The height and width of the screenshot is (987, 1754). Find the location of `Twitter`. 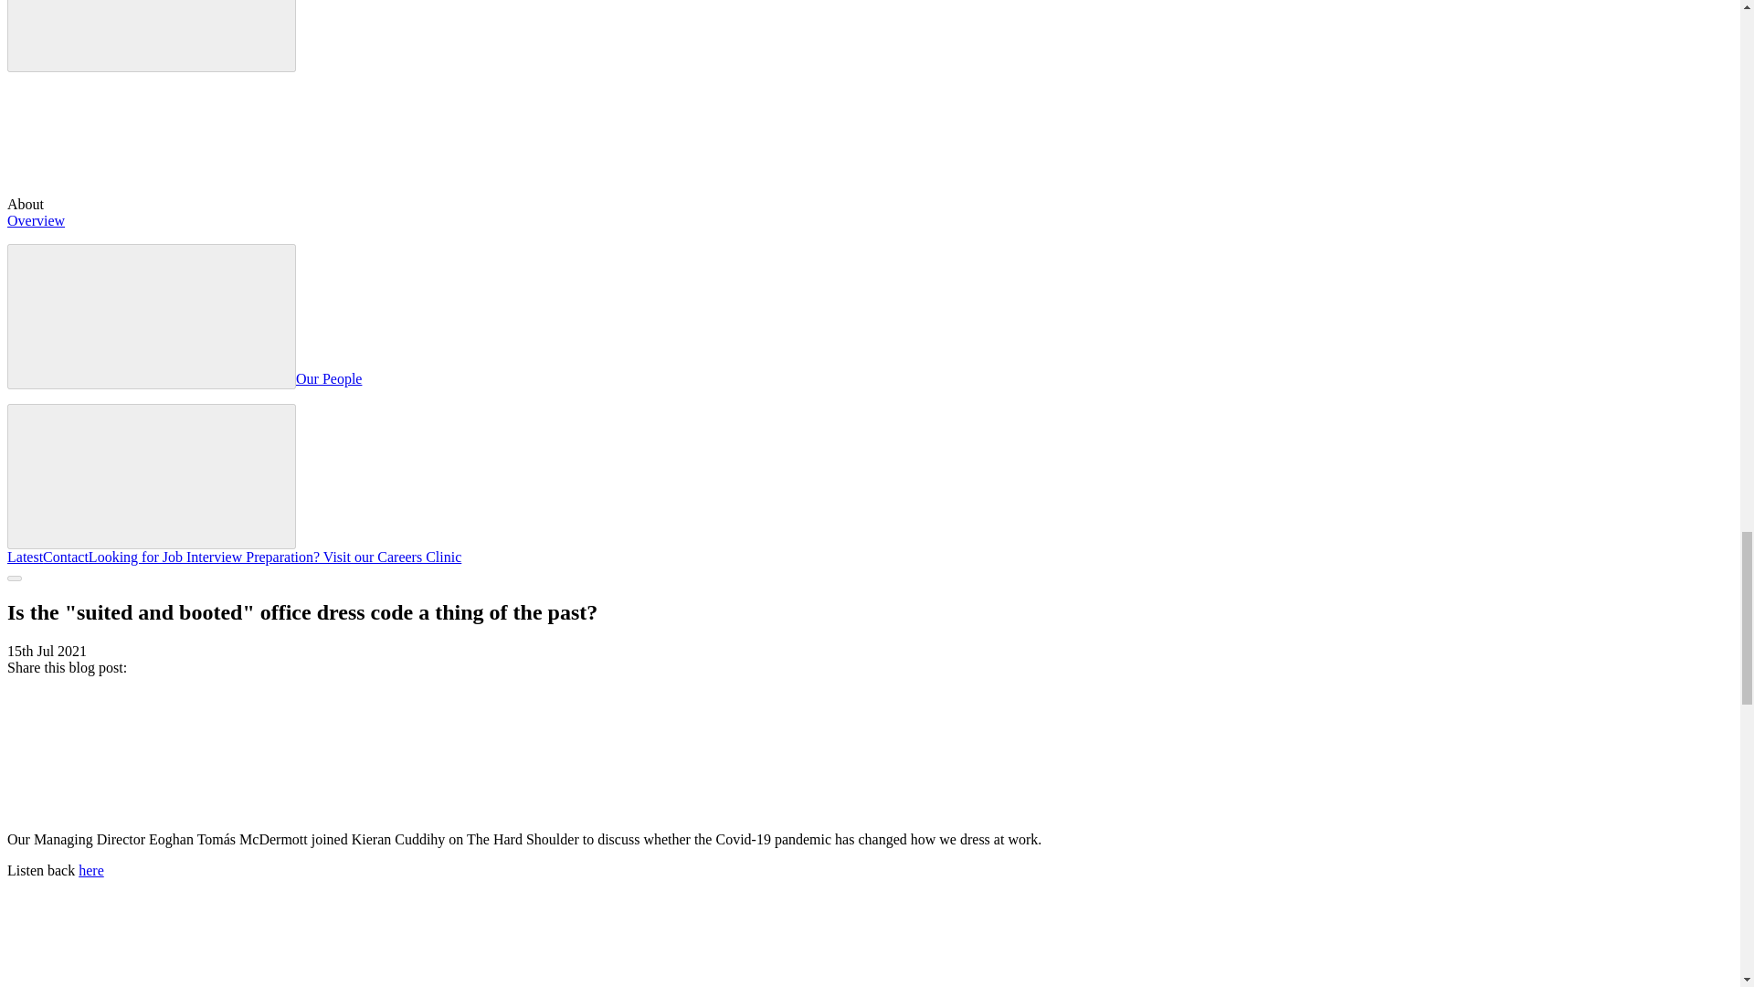

Twitter is located at coordinates (418, 808).